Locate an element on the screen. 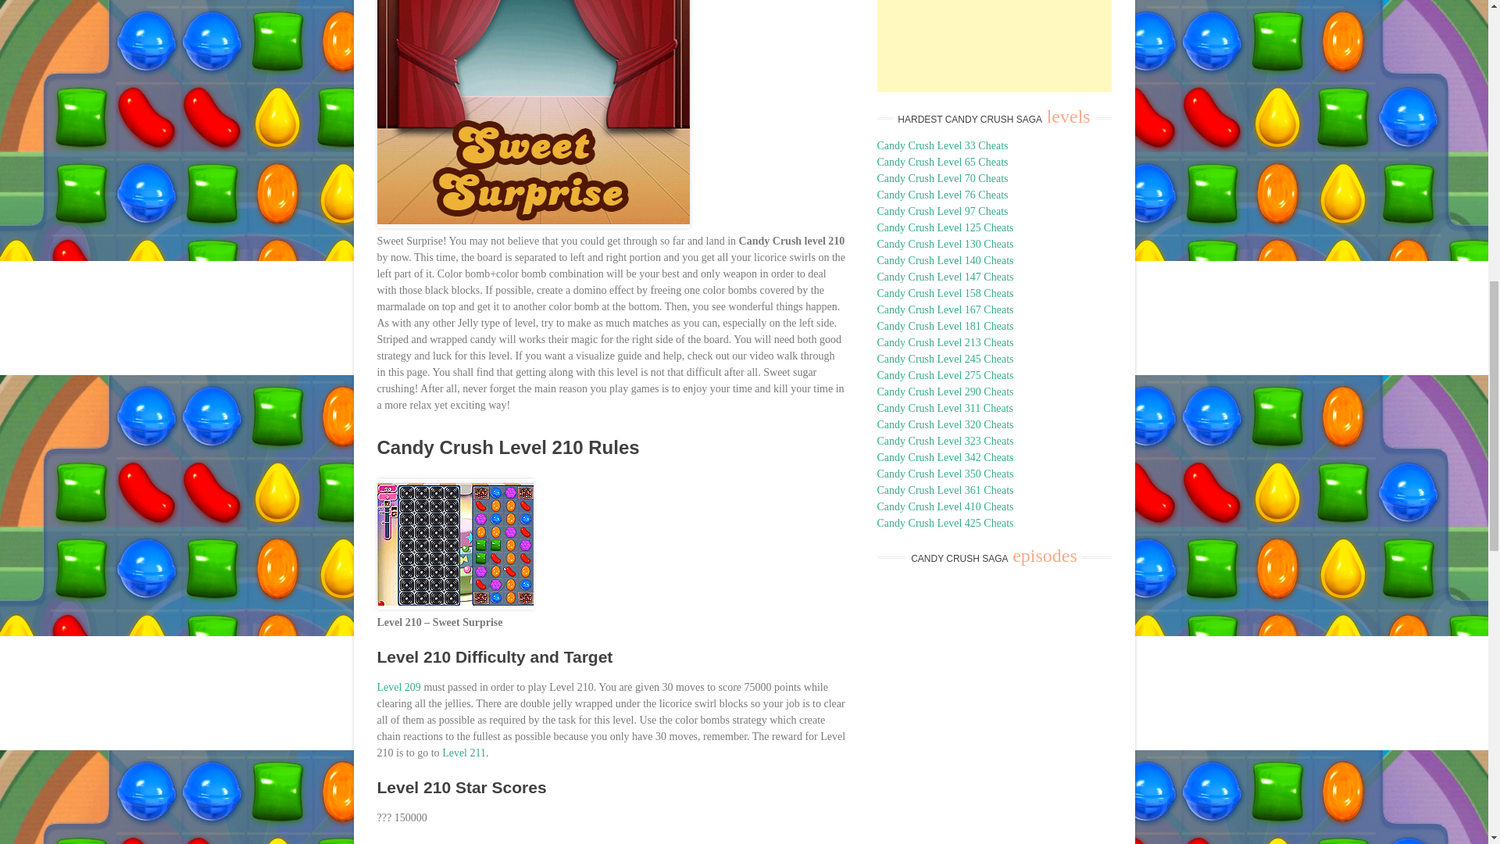 Image resolution: width=1500 pixels, height=844 pixels. Candy Crush Level 33 Cheats is located at coordinates (942, 145).